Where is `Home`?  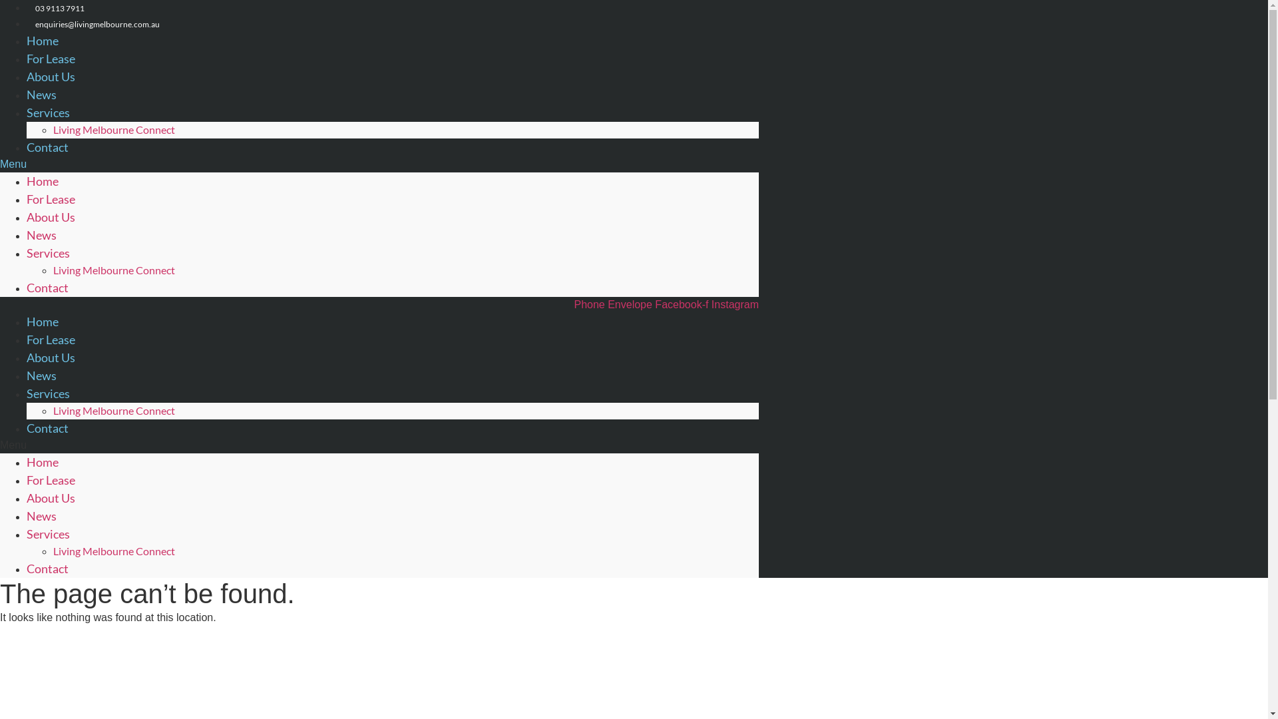 Home is located at coordinates (43, 41).